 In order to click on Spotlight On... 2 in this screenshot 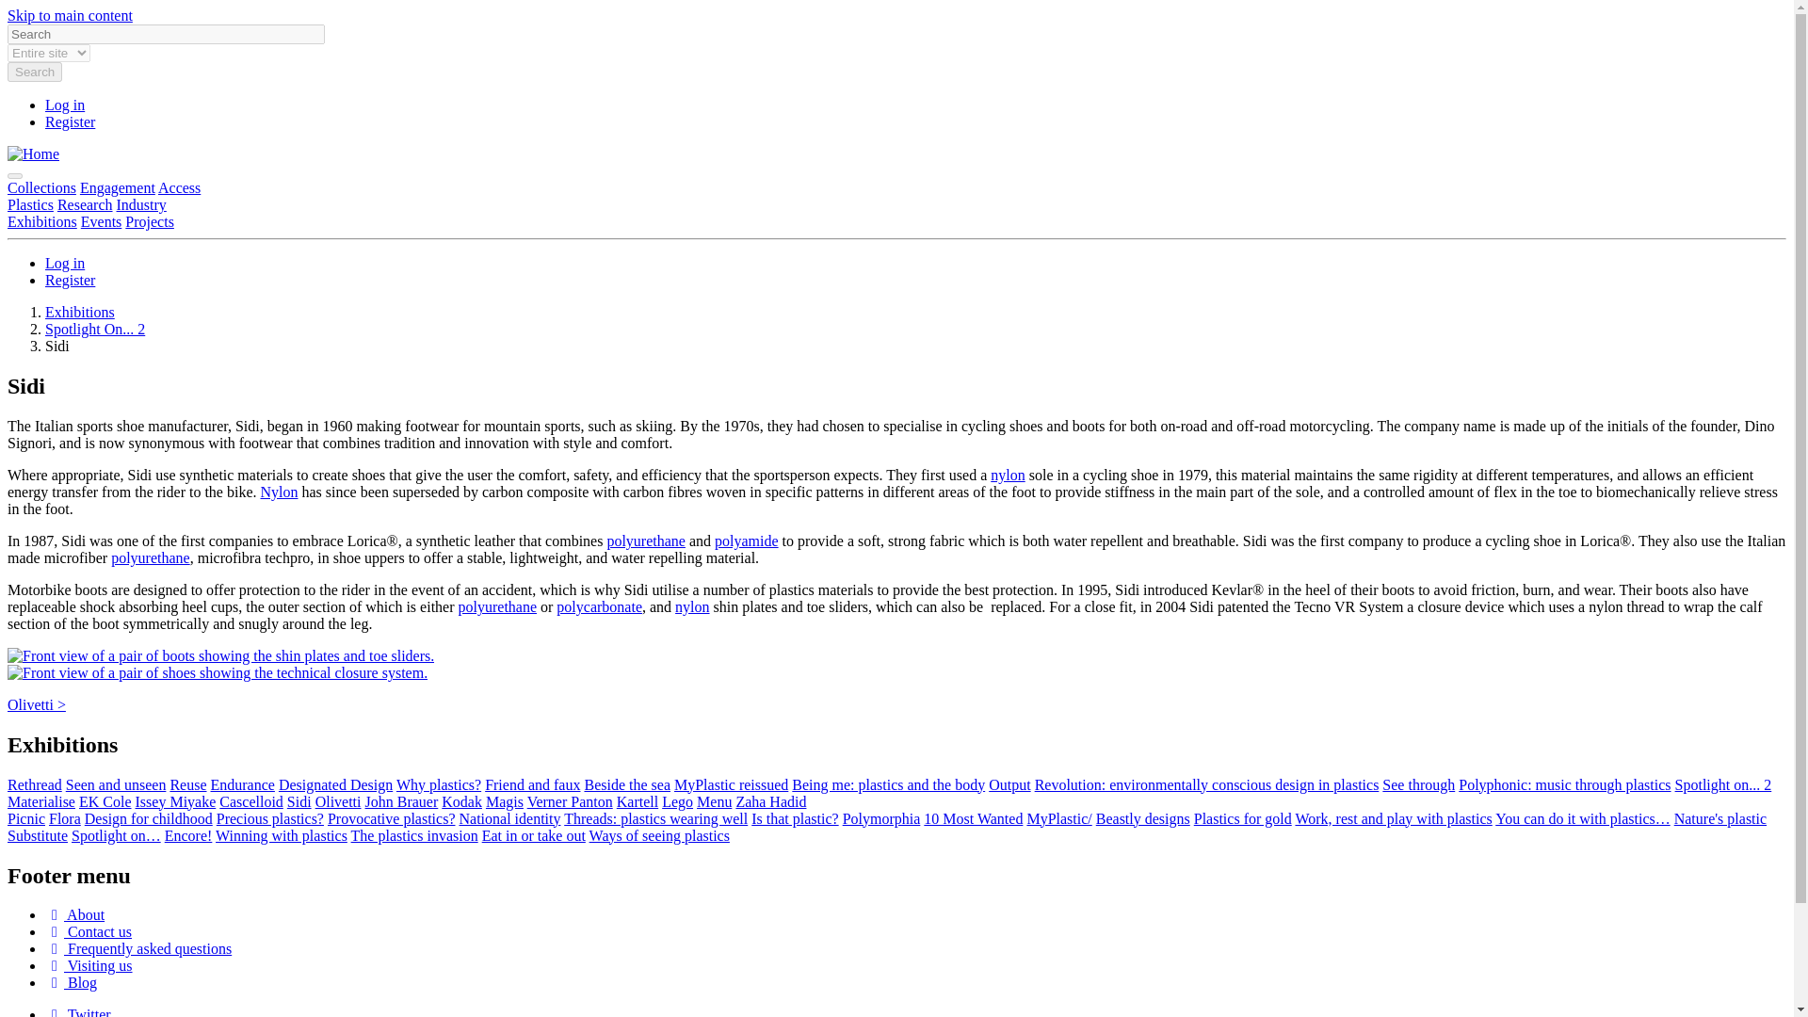, I will do `click(94, 329)`.